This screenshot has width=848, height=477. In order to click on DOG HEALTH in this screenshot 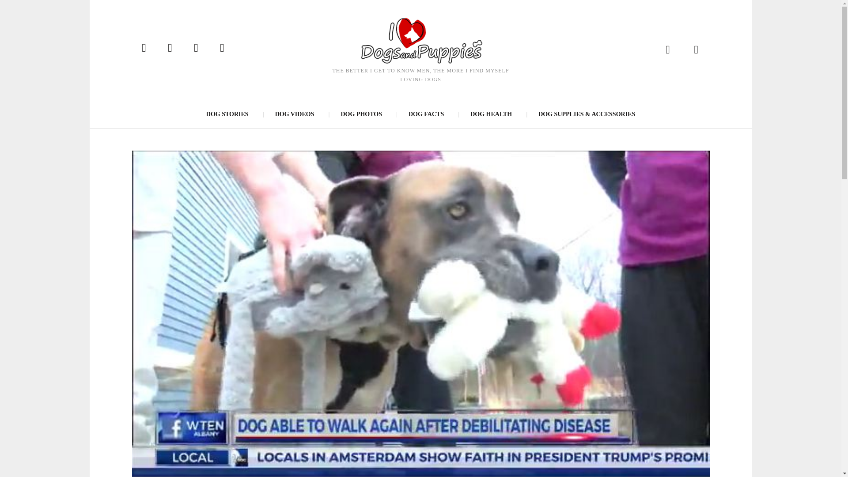, I will do `click(491, 114)`.